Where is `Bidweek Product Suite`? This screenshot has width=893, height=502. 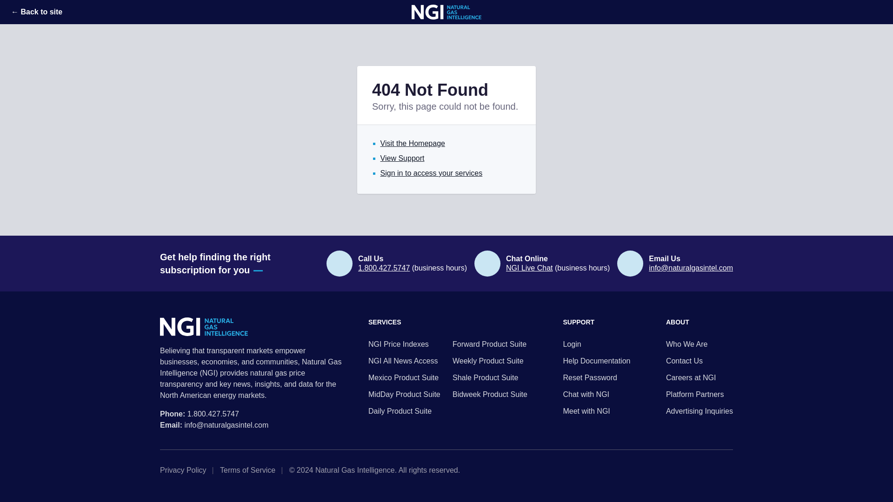 Bidweek Product Suite is located at coordinates (490, 394).